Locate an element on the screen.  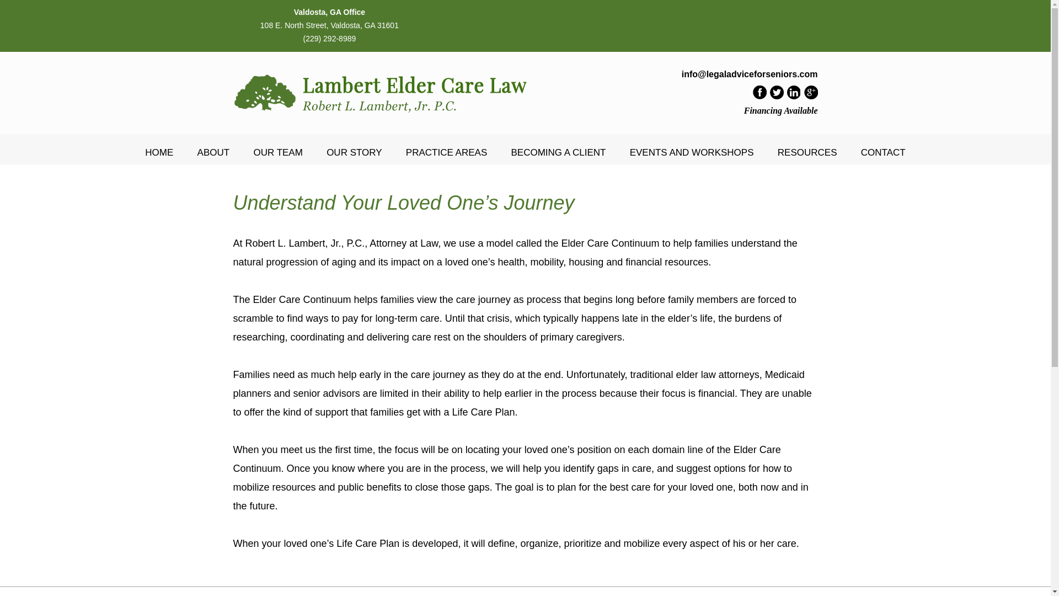
RESOURCES is located at coordinates (807, 152).